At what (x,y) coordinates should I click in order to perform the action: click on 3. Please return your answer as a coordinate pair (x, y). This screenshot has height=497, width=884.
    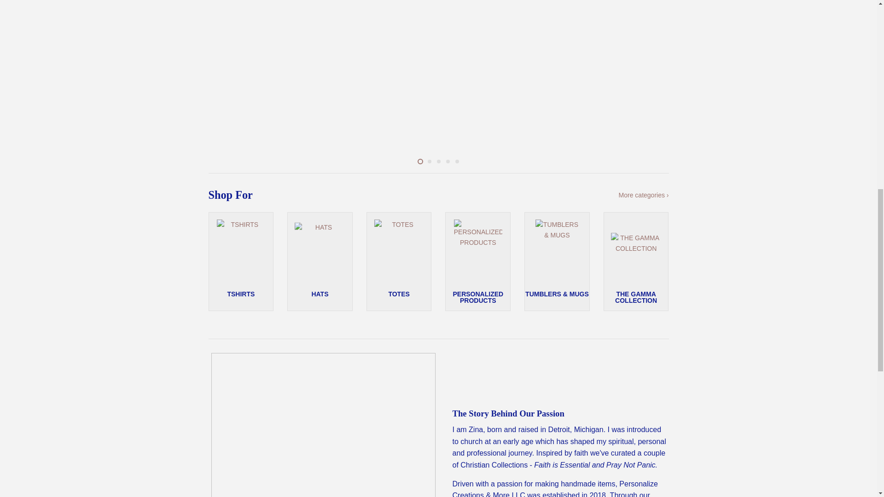
    Looking at the image, I should click on (438, 161).